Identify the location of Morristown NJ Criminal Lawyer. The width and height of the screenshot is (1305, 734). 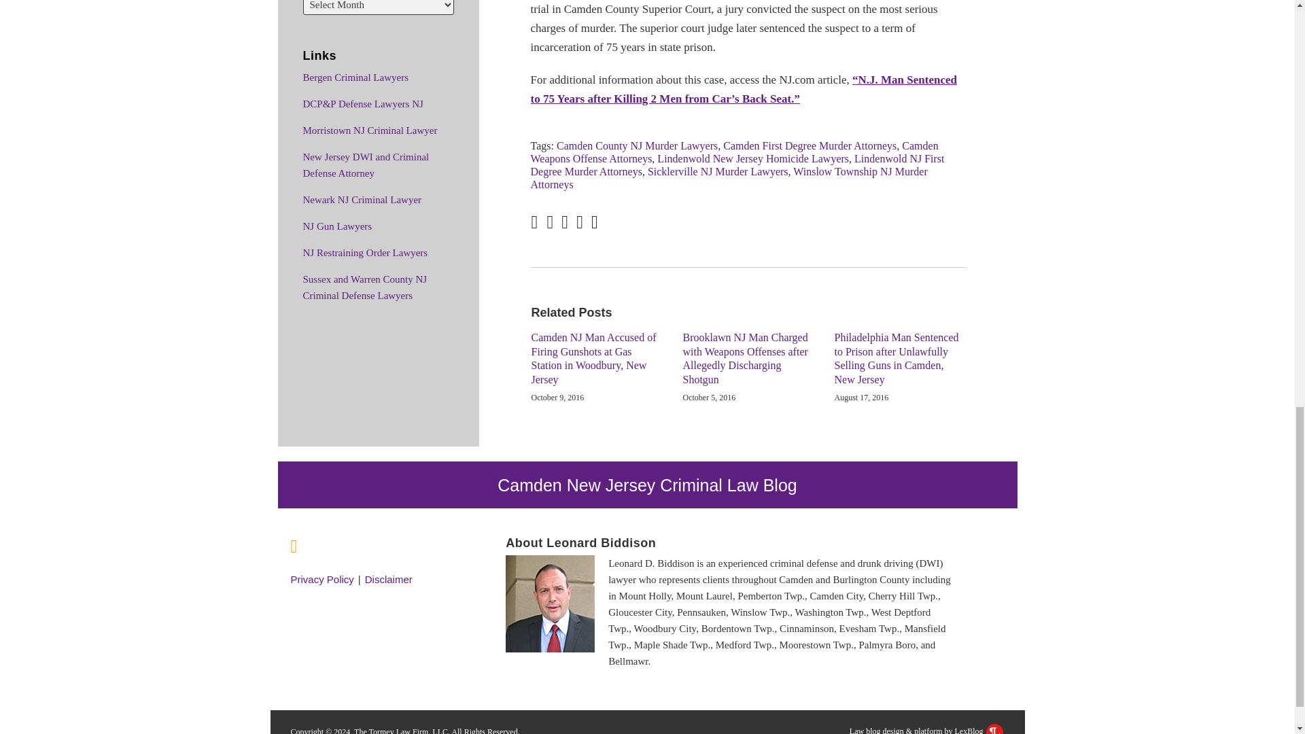
(370, 130).